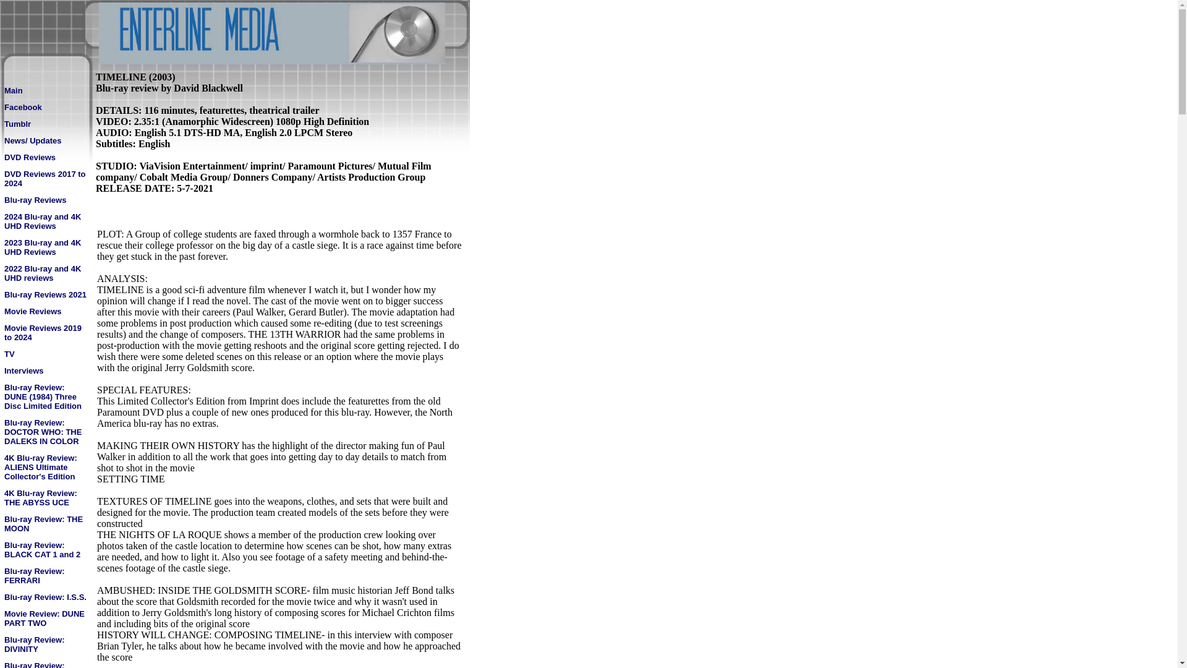 This screenshot has width=1187, height=668. I want to click on Blu-ray Review: APOCALYPSE TETRALOGY, so click(35, 664).